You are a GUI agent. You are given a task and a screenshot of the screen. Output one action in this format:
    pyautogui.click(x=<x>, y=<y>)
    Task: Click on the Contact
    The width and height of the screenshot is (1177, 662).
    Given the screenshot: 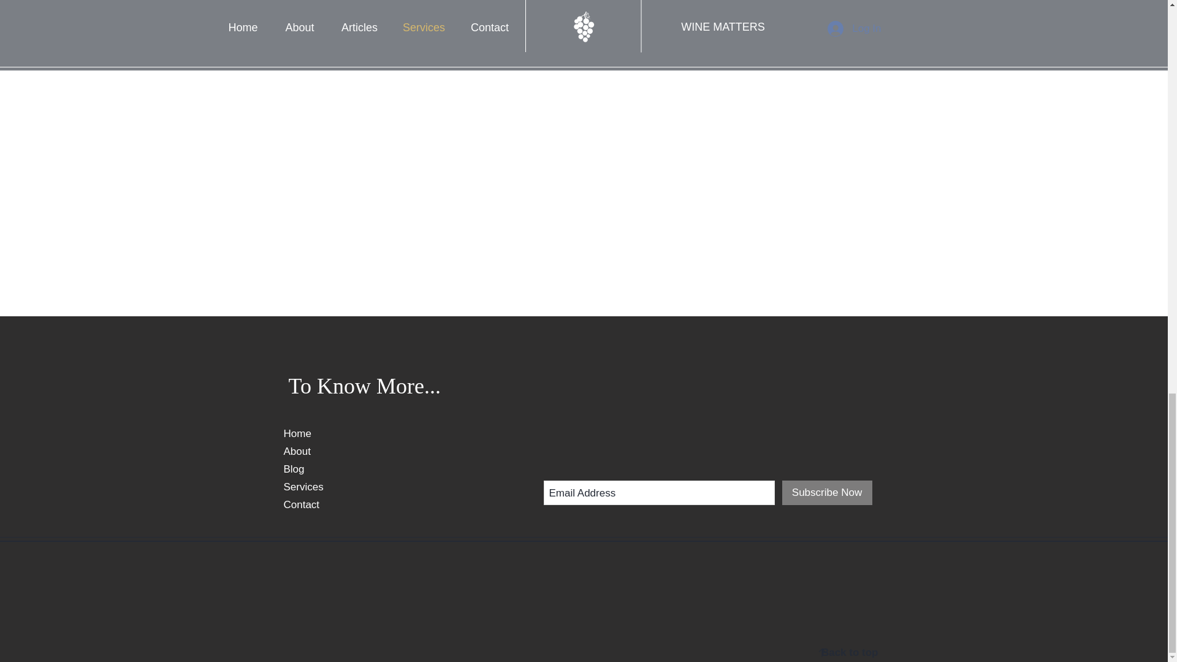 What is the action you would take?
    pyautogui.click(x=301, y=504)
    